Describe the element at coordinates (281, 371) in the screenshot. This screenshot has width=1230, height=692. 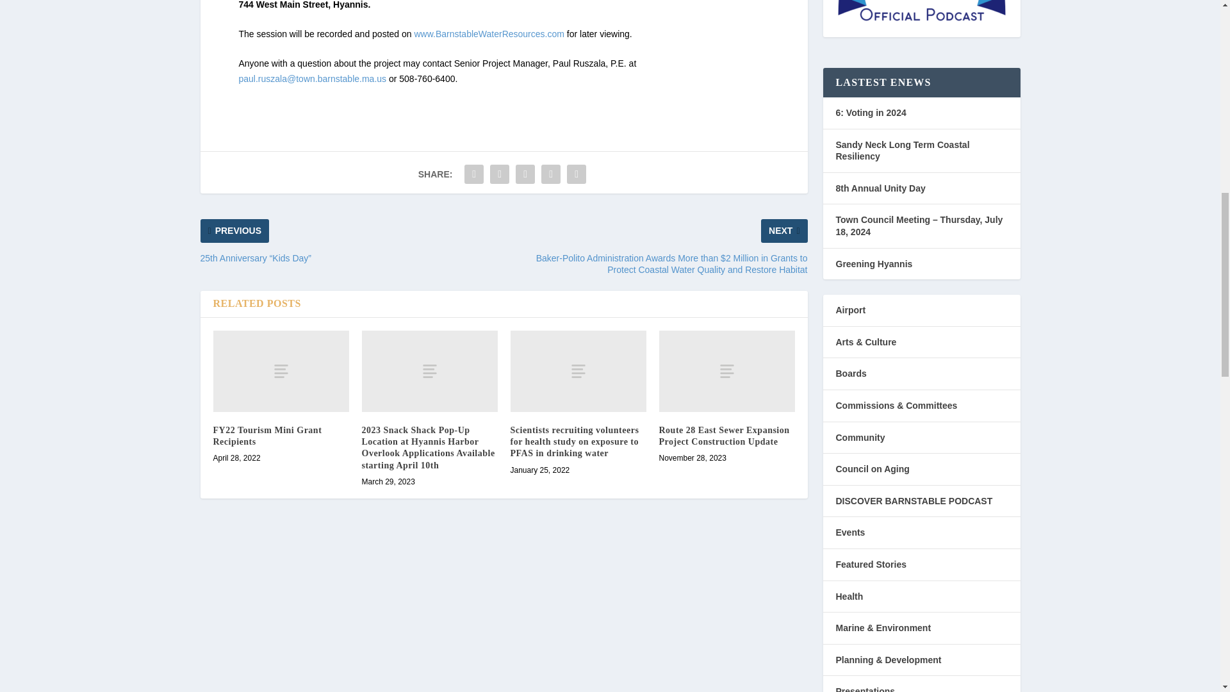
I see `FY22 Tourism Mini Grant Recipients` at that location.